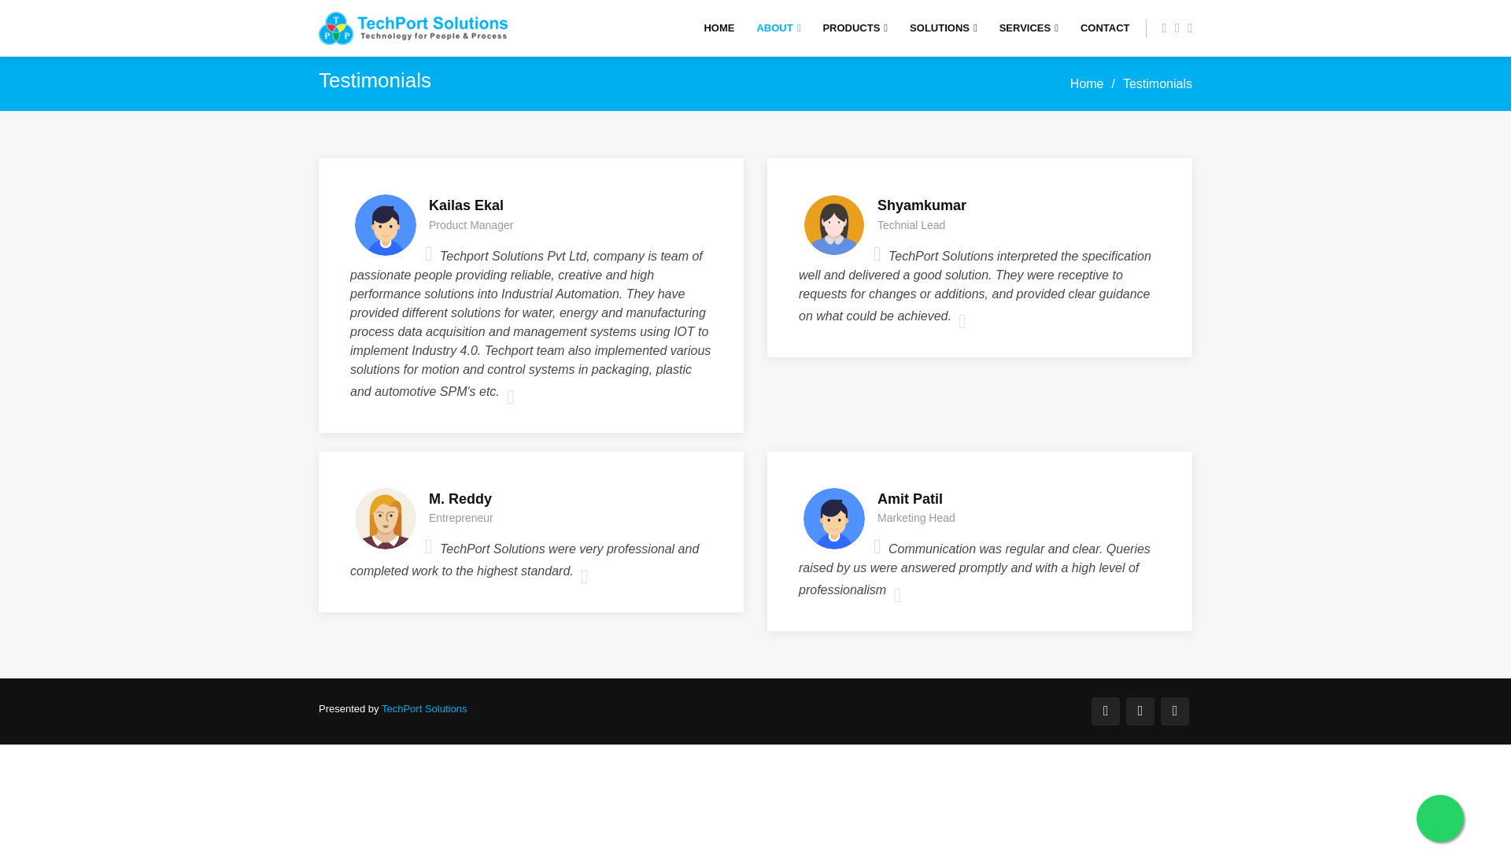 The height and width of the screenshot is (850, 1511). Describe the element at coordinates (943, 28) in the screenshot. I see `SOLUTIONS` at that location.